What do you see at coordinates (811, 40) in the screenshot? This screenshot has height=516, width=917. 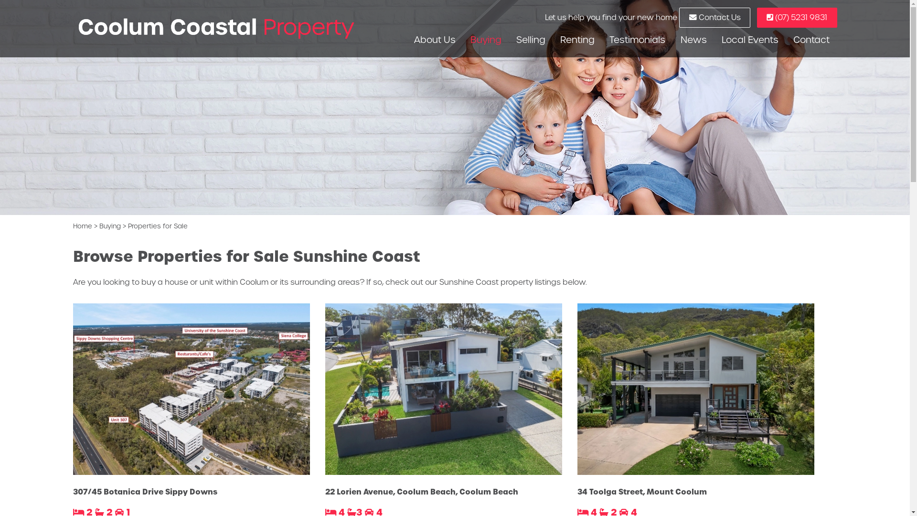 I see `Contact` at bounding box center [811, 40].